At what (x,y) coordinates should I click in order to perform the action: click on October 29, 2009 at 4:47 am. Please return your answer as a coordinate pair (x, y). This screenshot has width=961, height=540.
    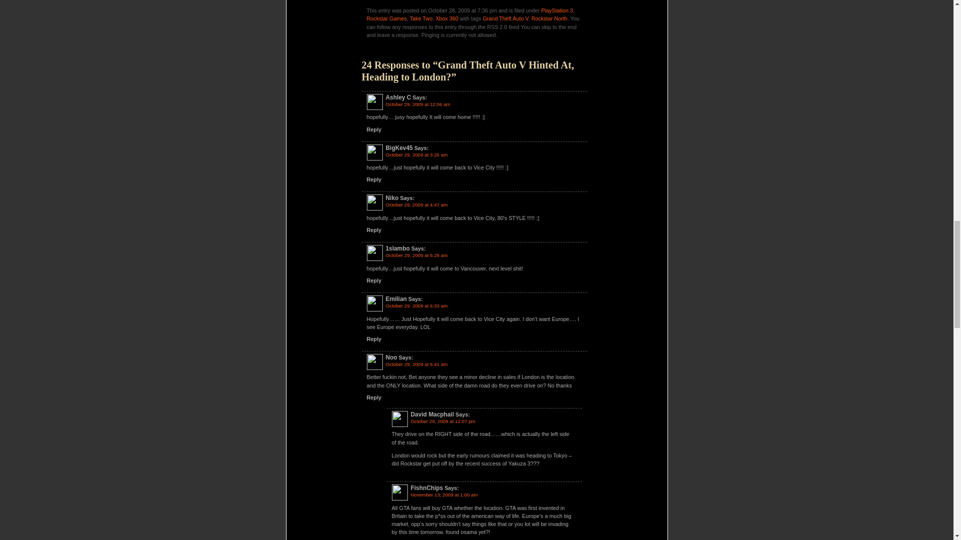
    Looking at the image, I should click on (416, 204).